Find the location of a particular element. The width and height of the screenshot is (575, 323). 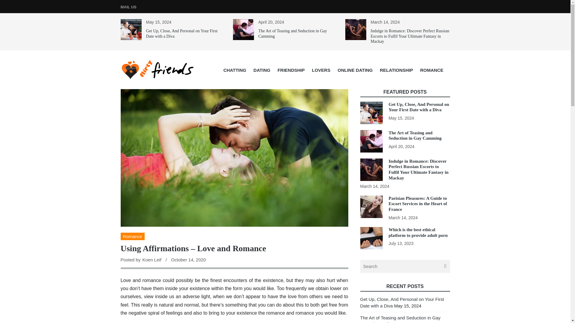

CHATTING is located at coordinates (234, 70).